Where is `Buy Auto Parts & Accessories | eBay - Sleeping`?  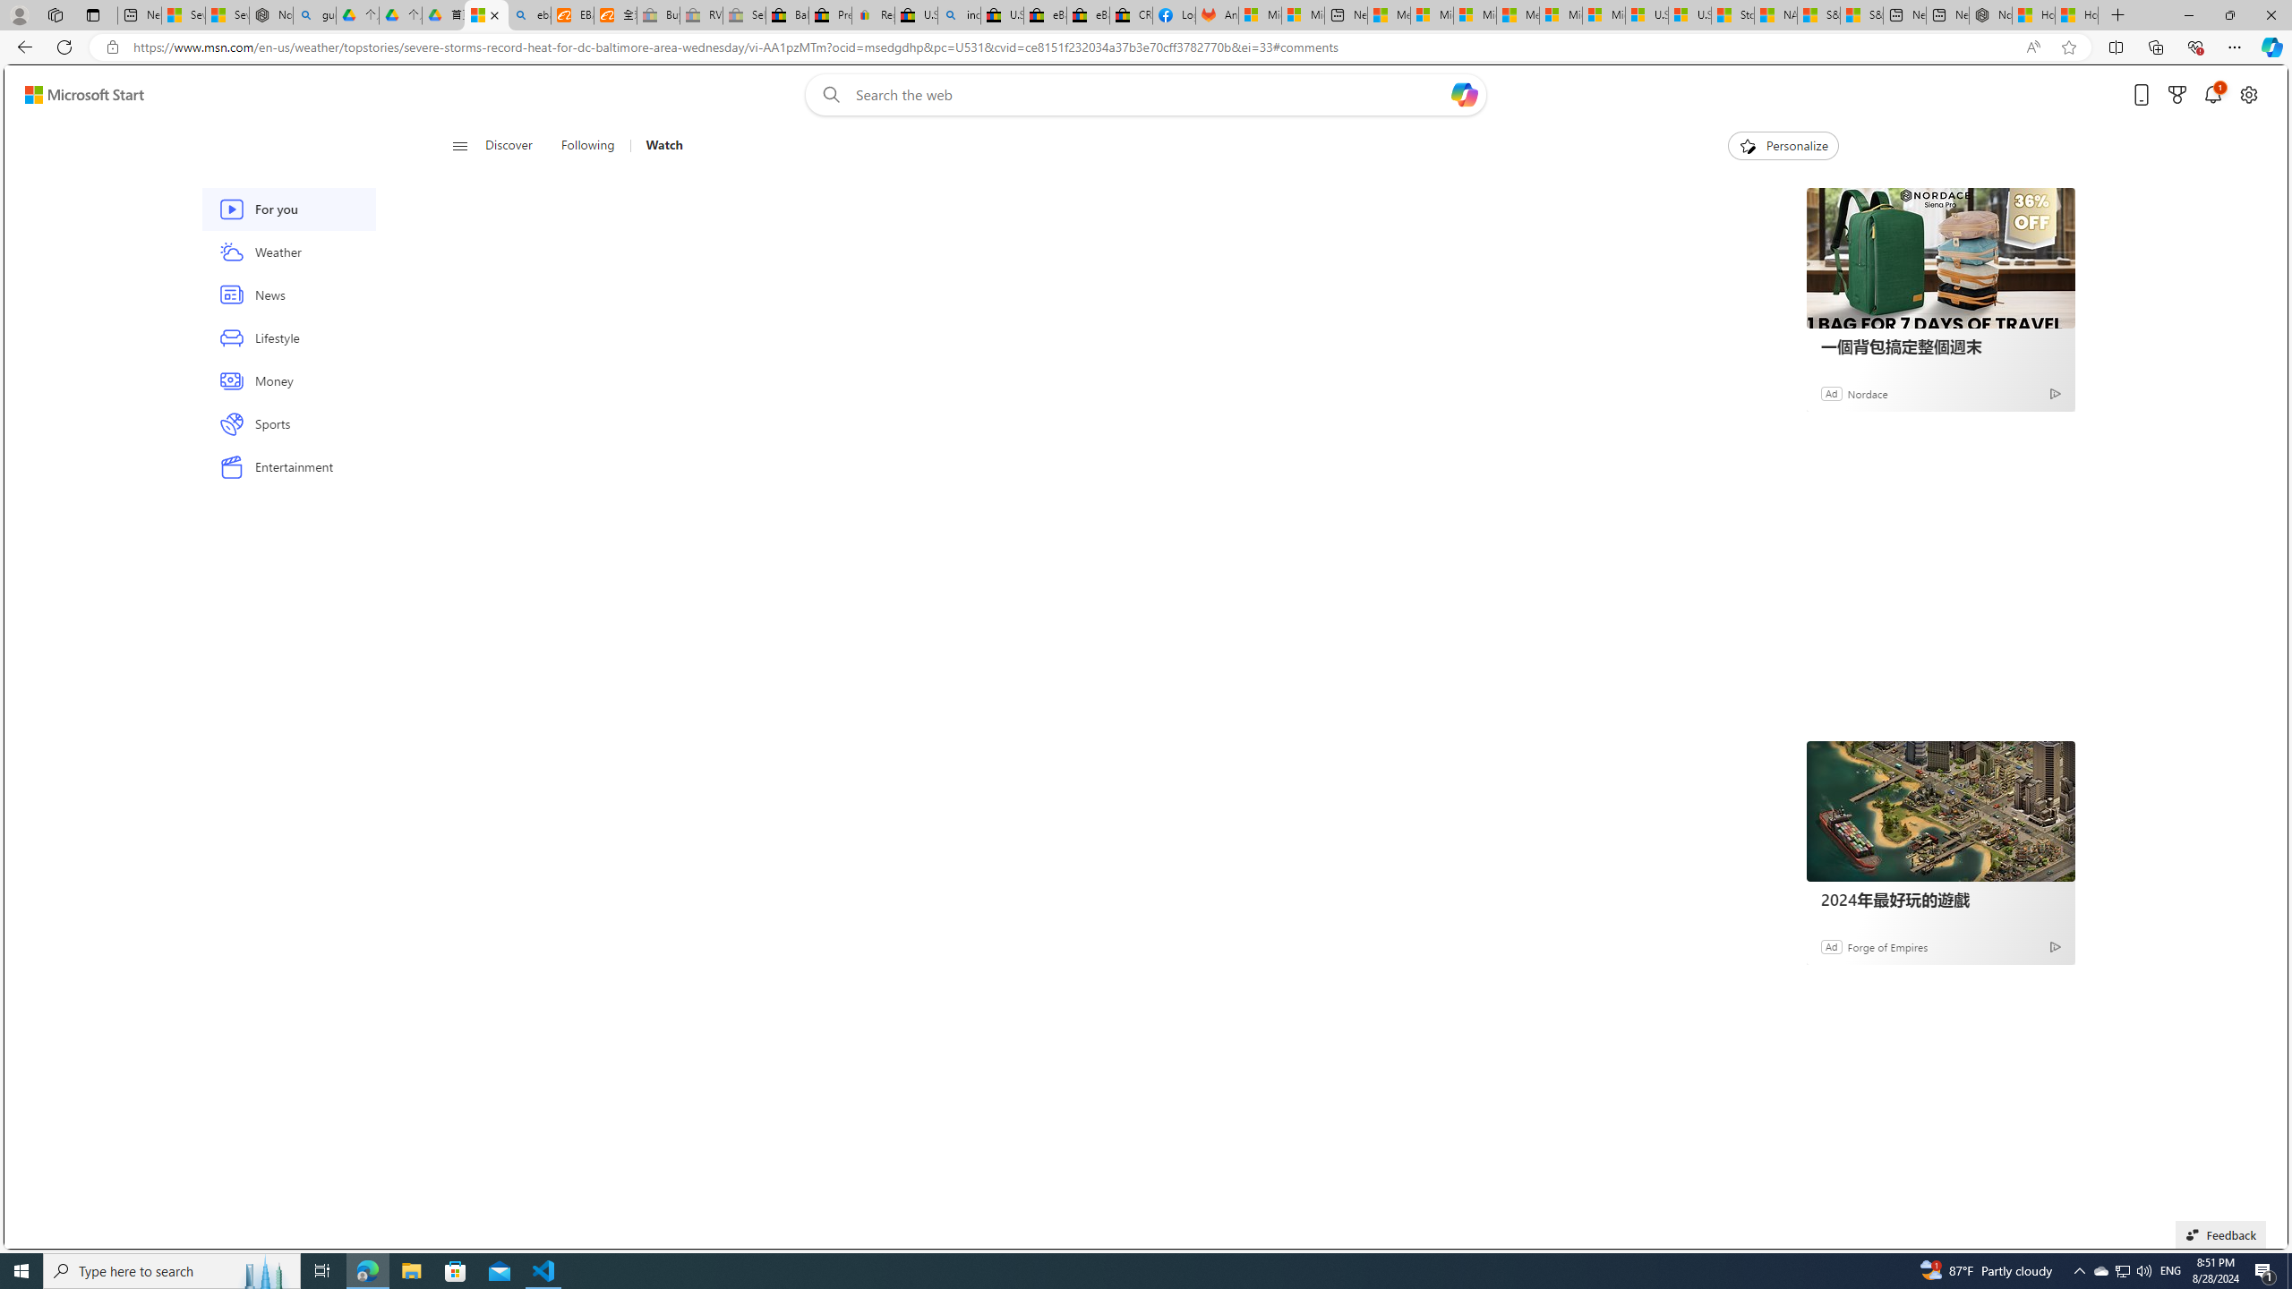
Buy Auto Parts & Accessories | eBay - Sleeping is located at coordinates (659, 15).